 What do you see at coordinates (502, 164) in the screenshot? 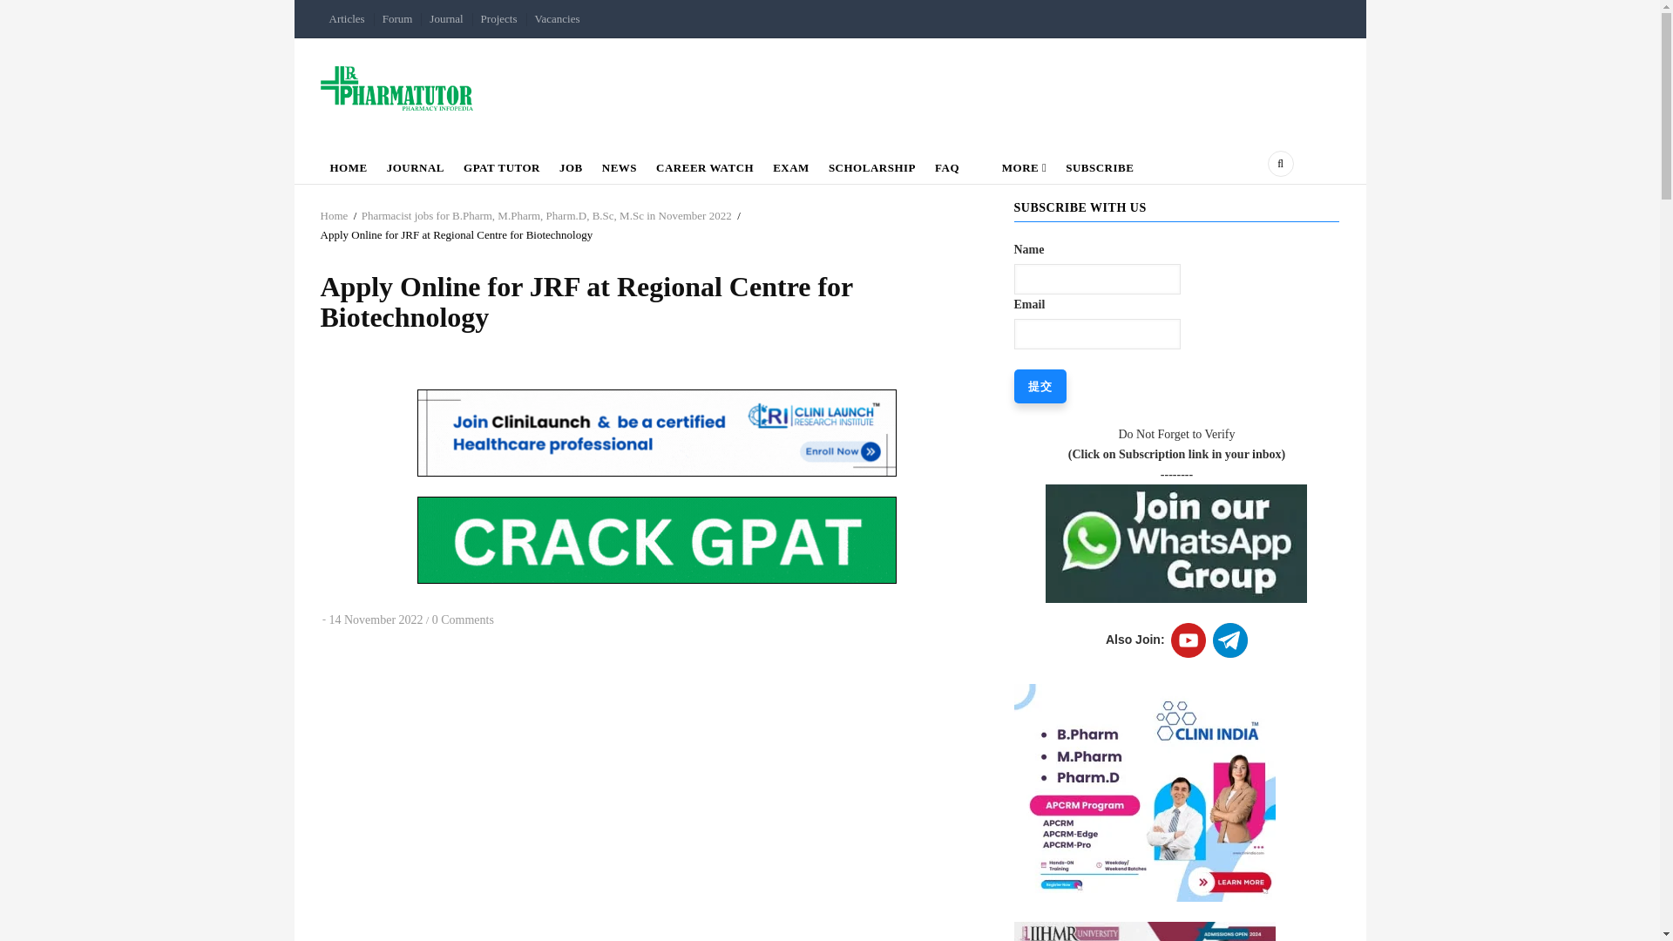
I see `GPAT TUTOR` at bounding box center [502, 164].